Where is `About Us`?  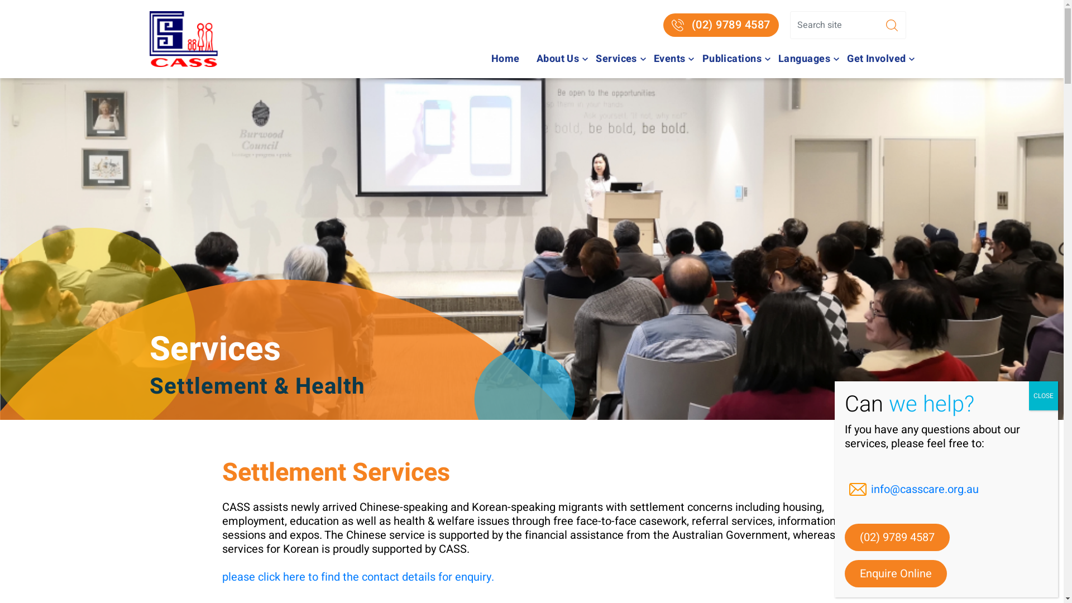
About Us is located at coordinates (558, 59).